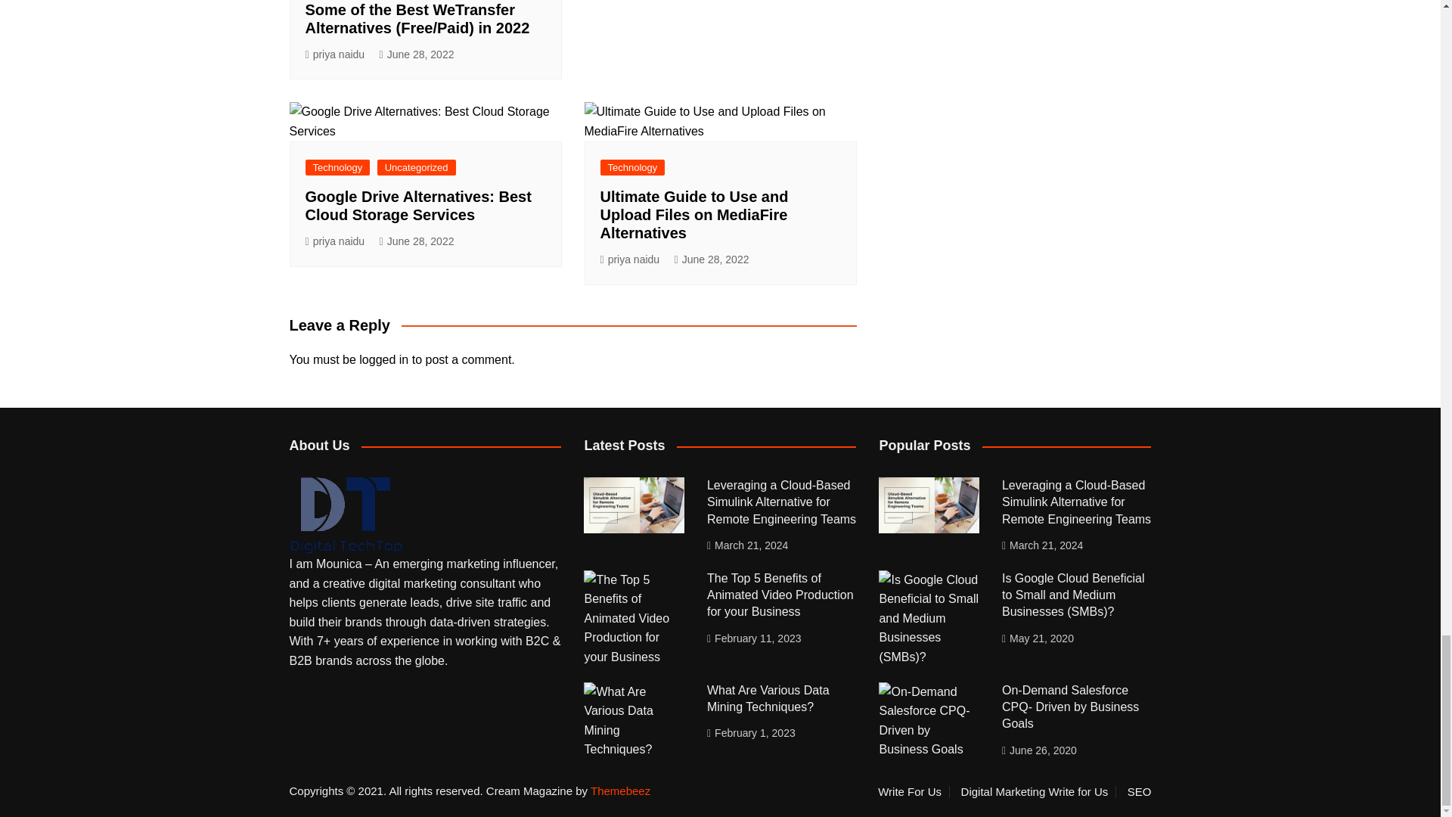 The image size is (1452, 817). What do you see at coordinates (345, 514) in the screenshot?
I see `Digital TechTop` at bounding box center [345, 514].